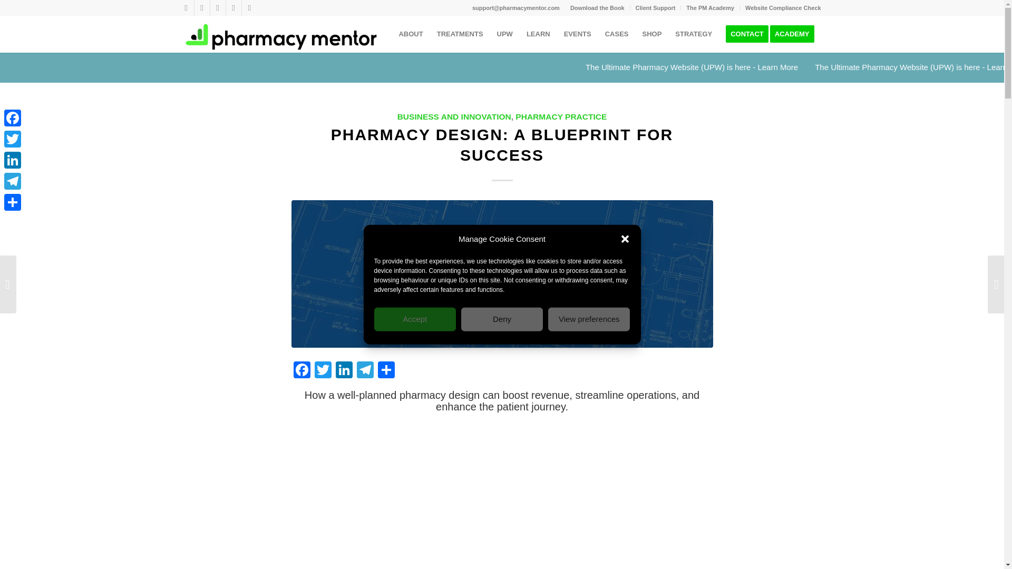 This screenshot has width=1012, height=569. I want to click on Twitter, so click(201, 8).